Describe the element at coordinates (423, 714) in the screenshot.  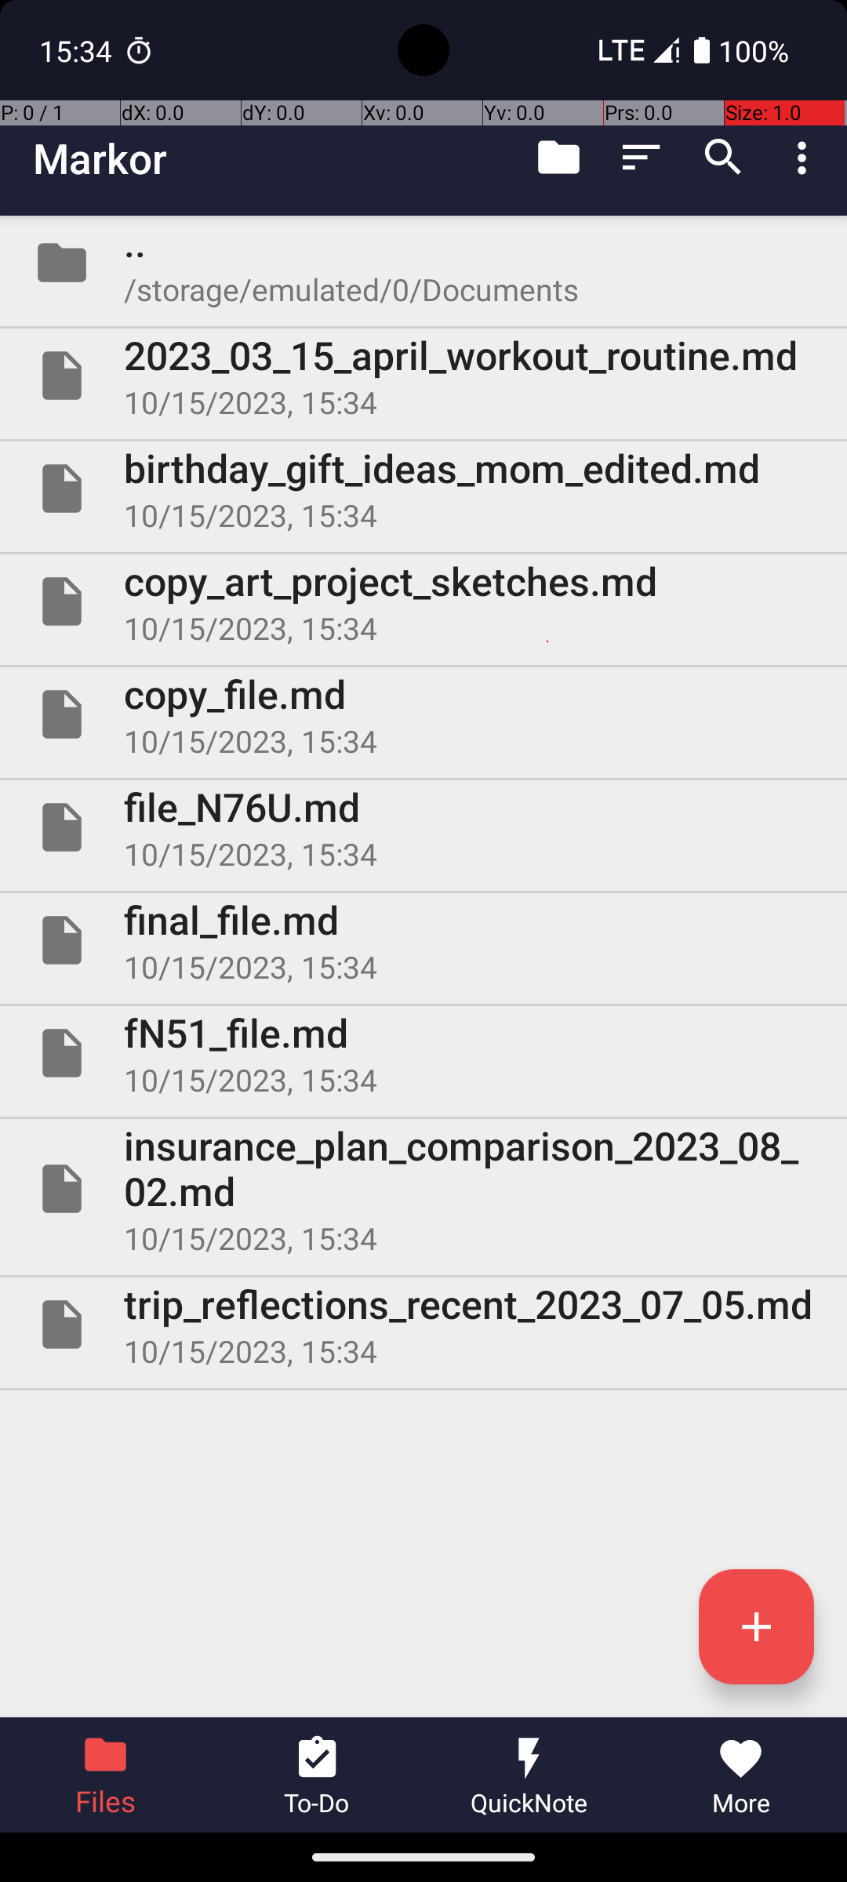
I see `File copy_file.md ` at that location.